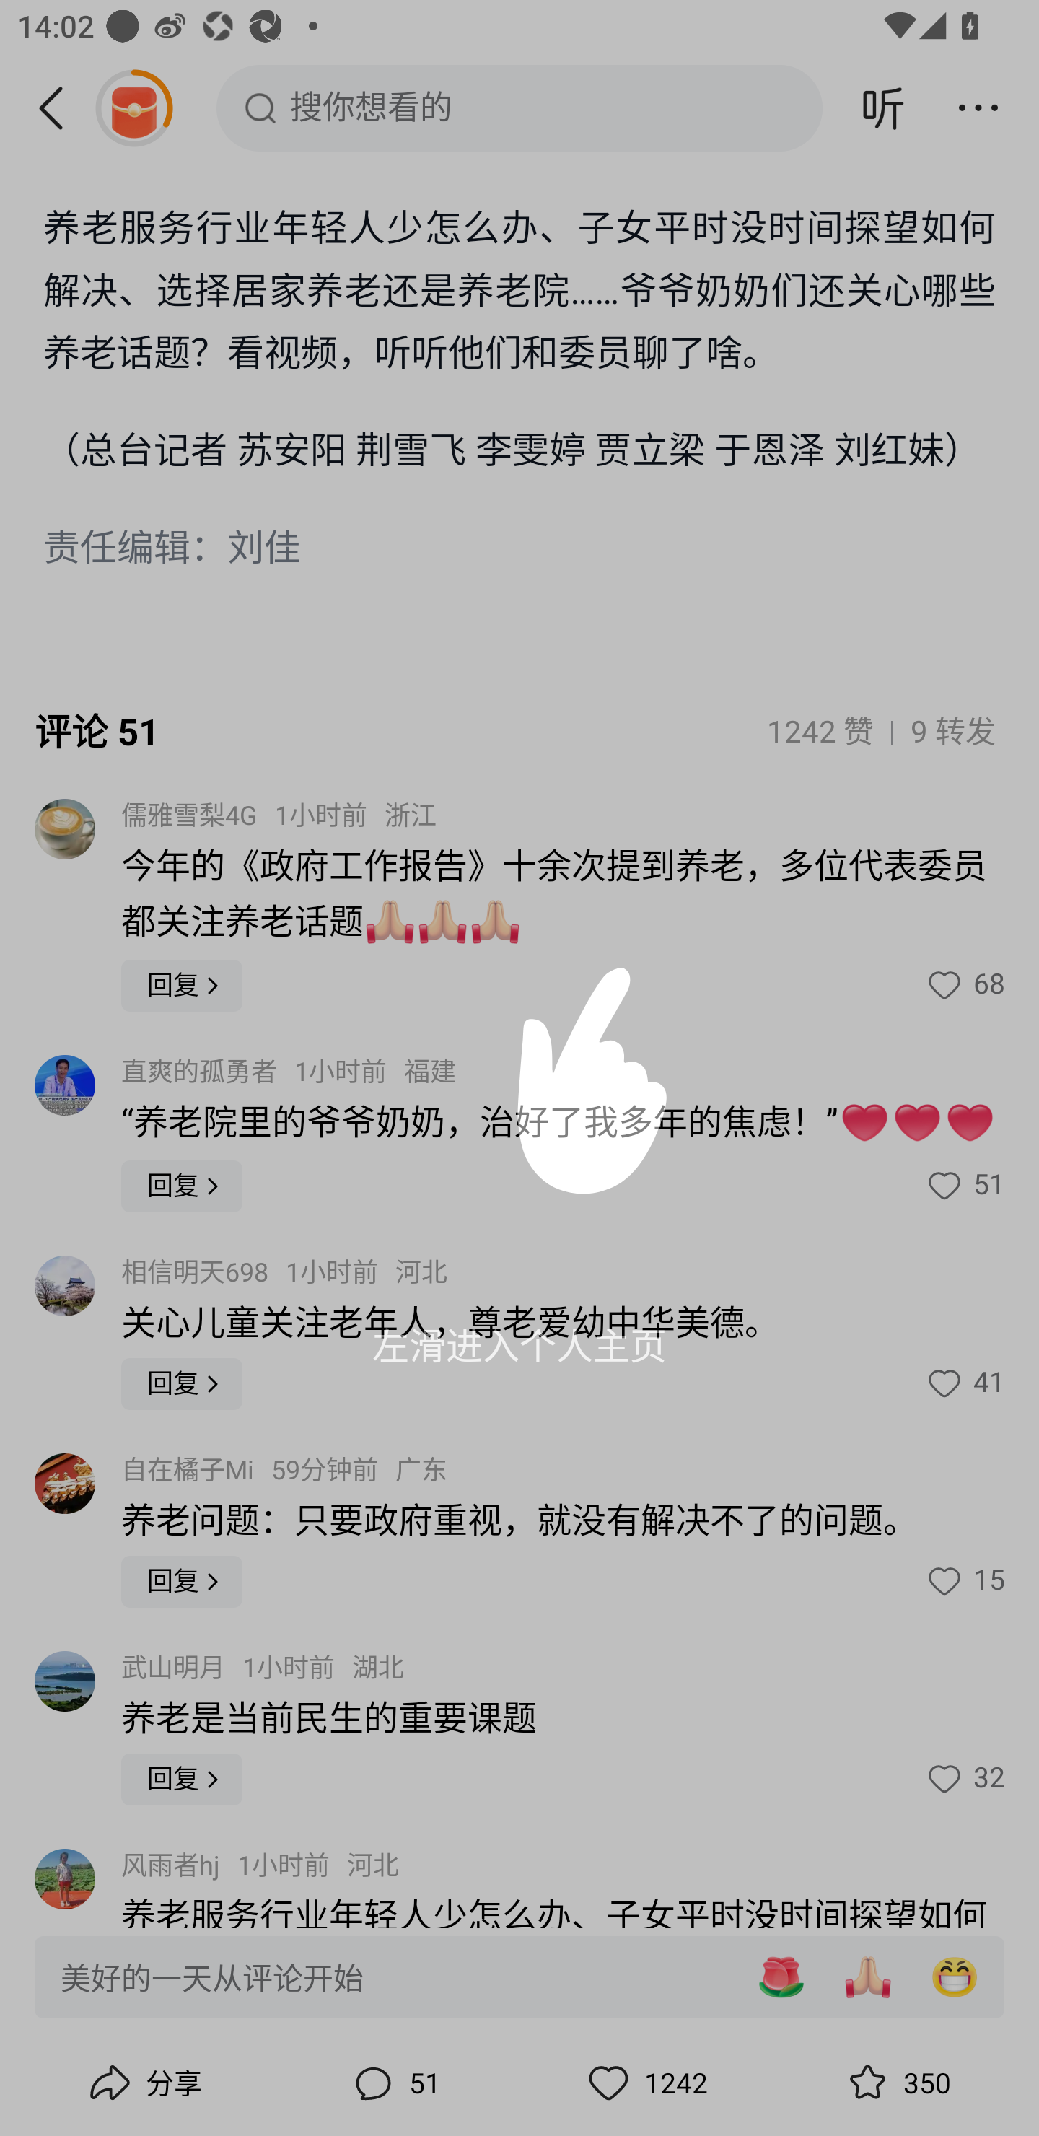 Image resolution: width=1039 pixels, height=2136 pixels. Describe the element at coordinates (284, 1273) in the screenshot. I see `相信明天698 1小时前 河北` at that location.